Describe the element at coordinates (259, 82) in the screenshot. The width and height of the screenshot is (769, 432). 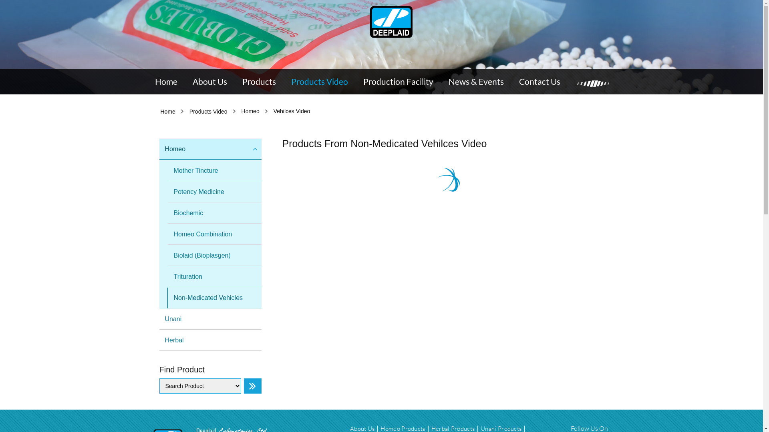
I see `Products` at that location.